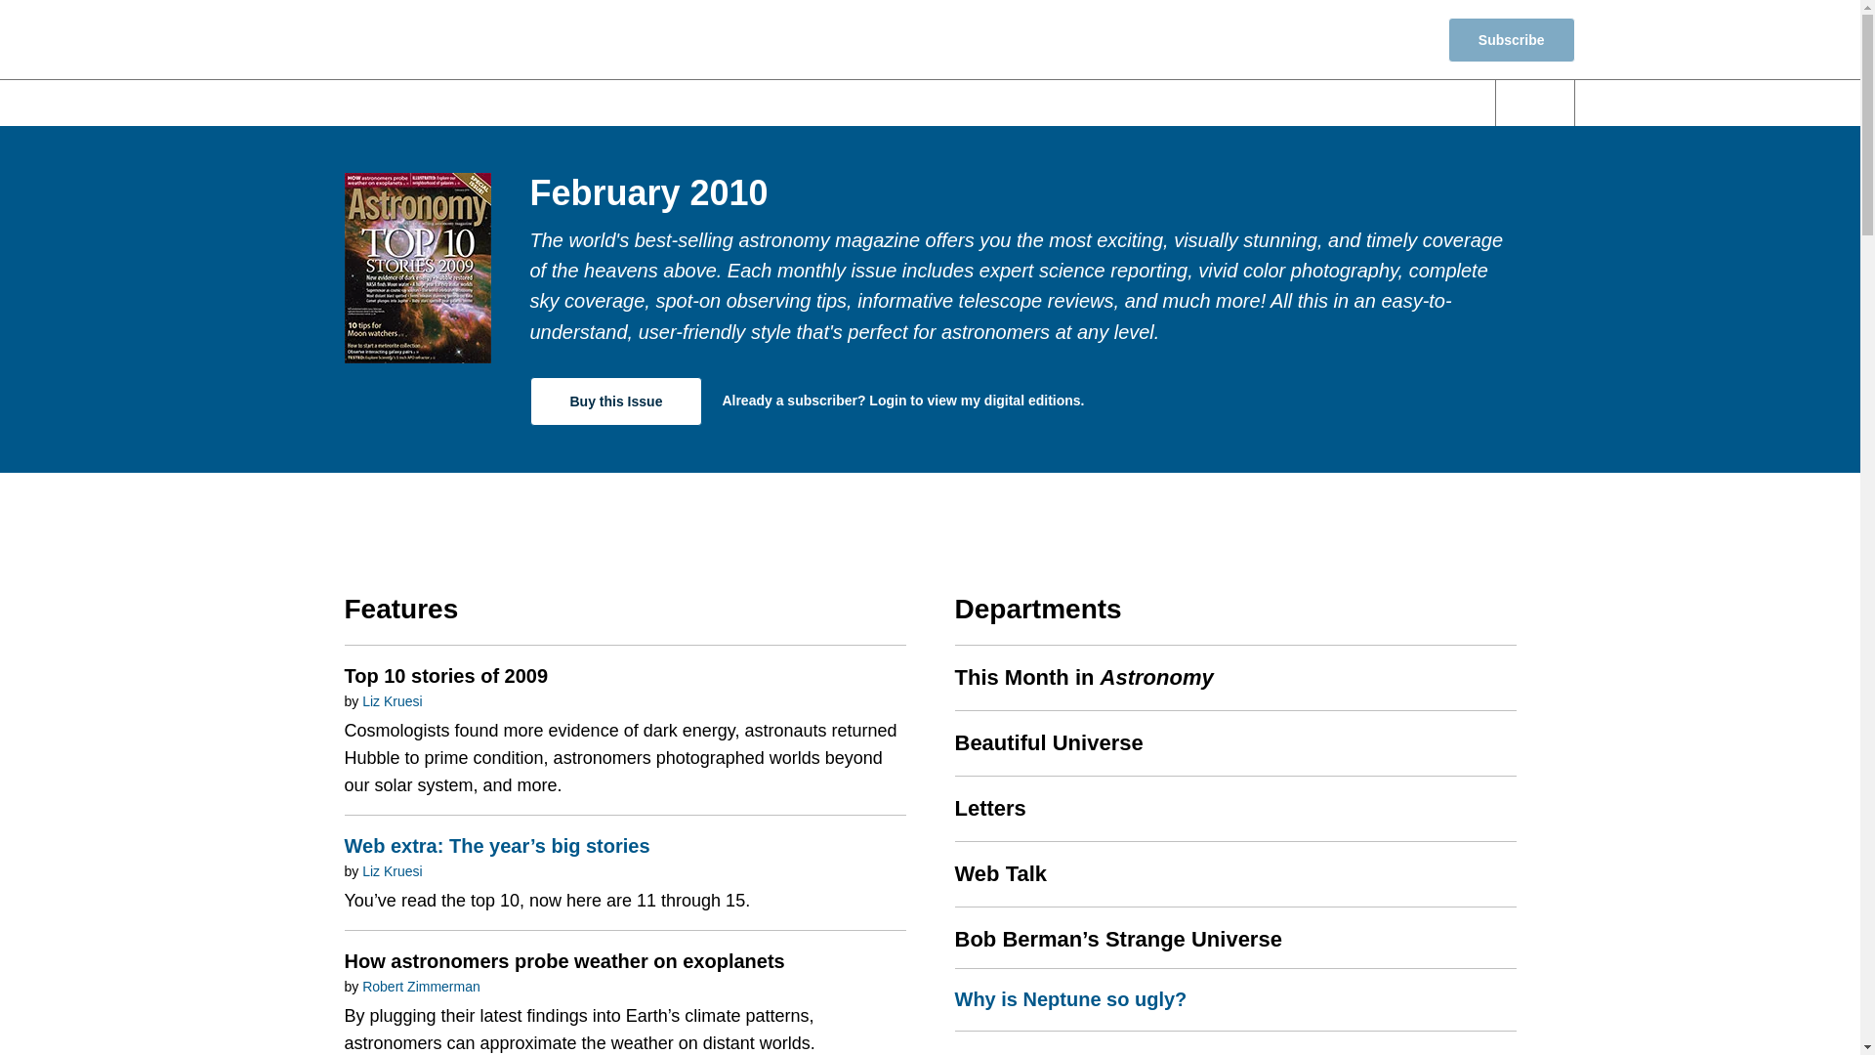 This screenshot has width=1875, height=1055. I want to click on The Magazine, so click(1271, 103).